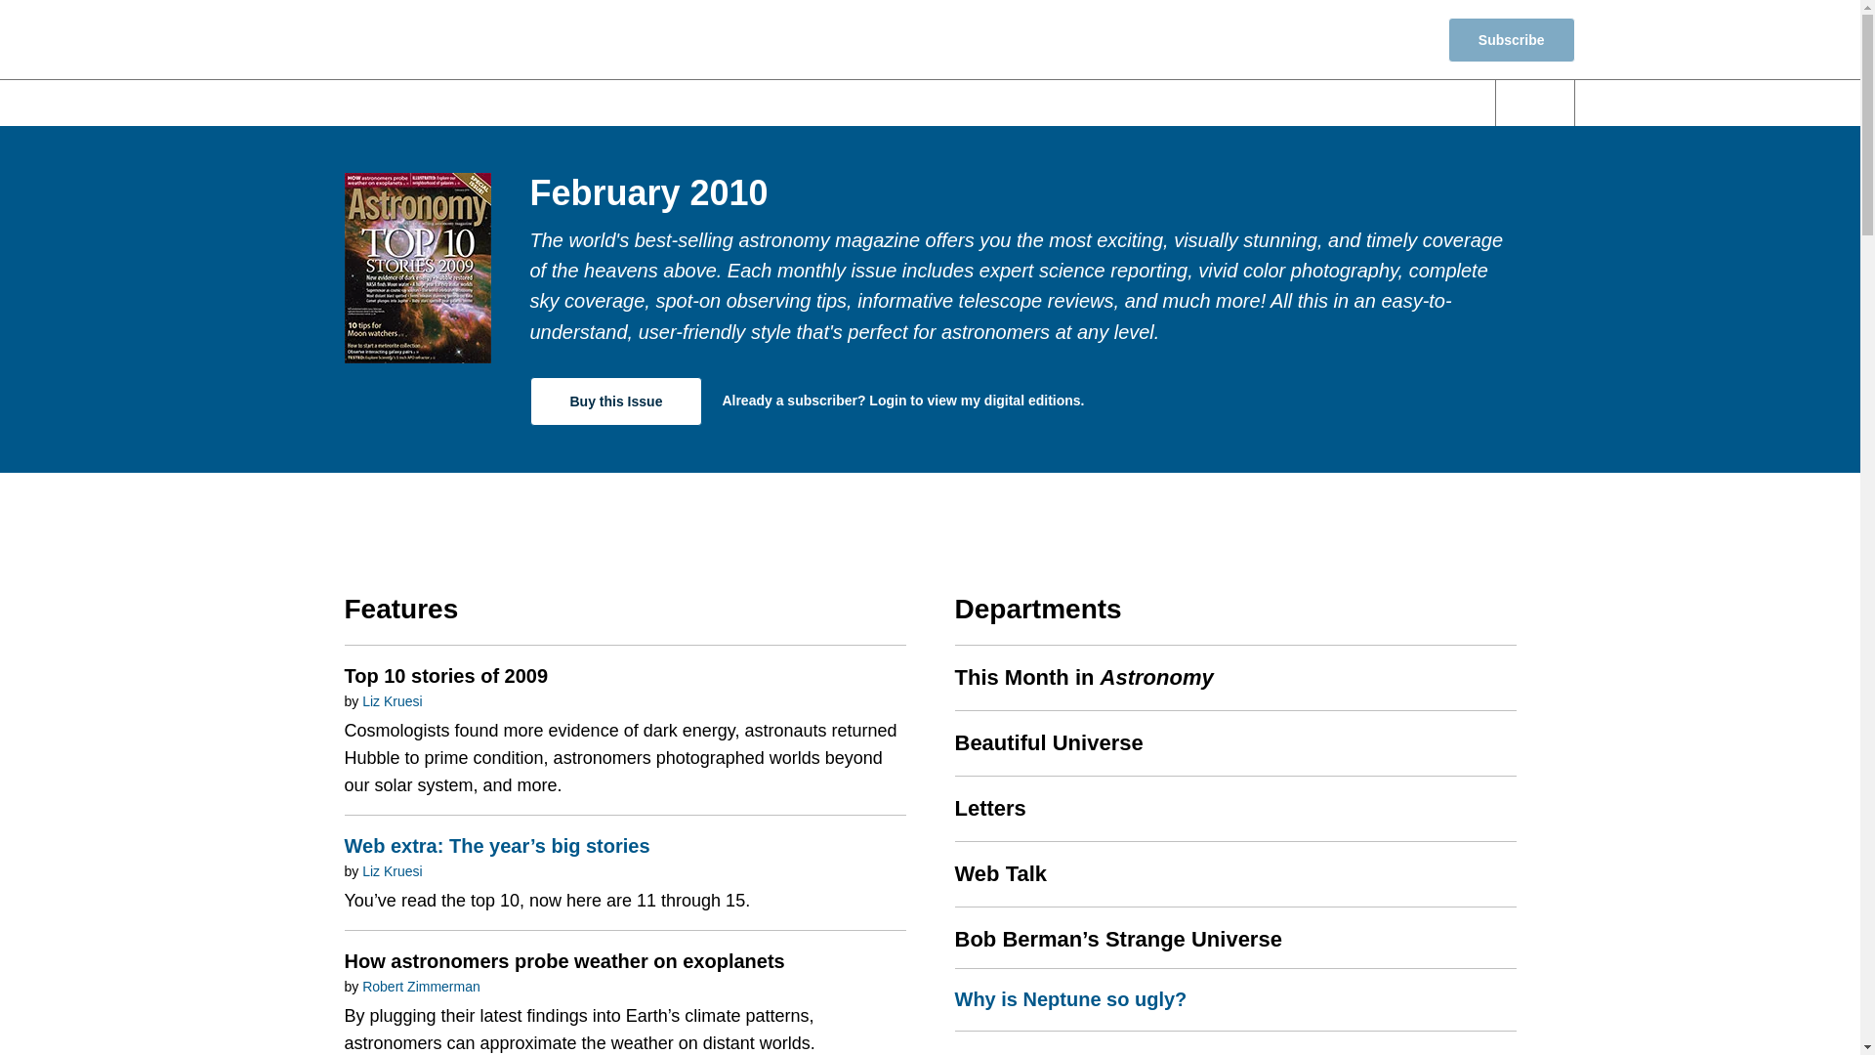 This screenshot has width=1875, height=1055. I want to click on The Magazine, so click(1271, 103).